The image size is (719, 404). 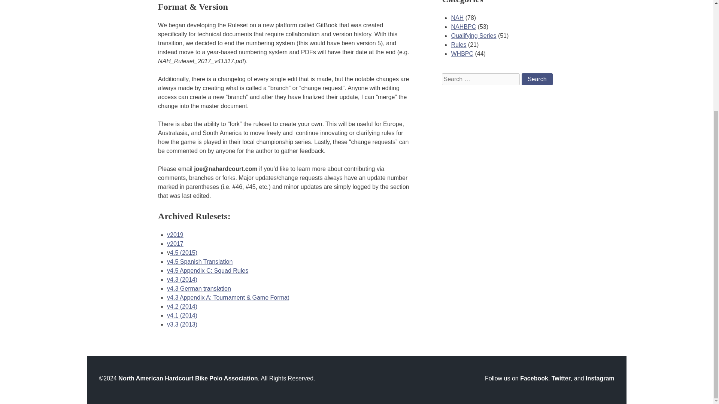 What do you see at coordinates (175, 243) in the screenshot?
I see `v2017` at bounding box center [175, 243].